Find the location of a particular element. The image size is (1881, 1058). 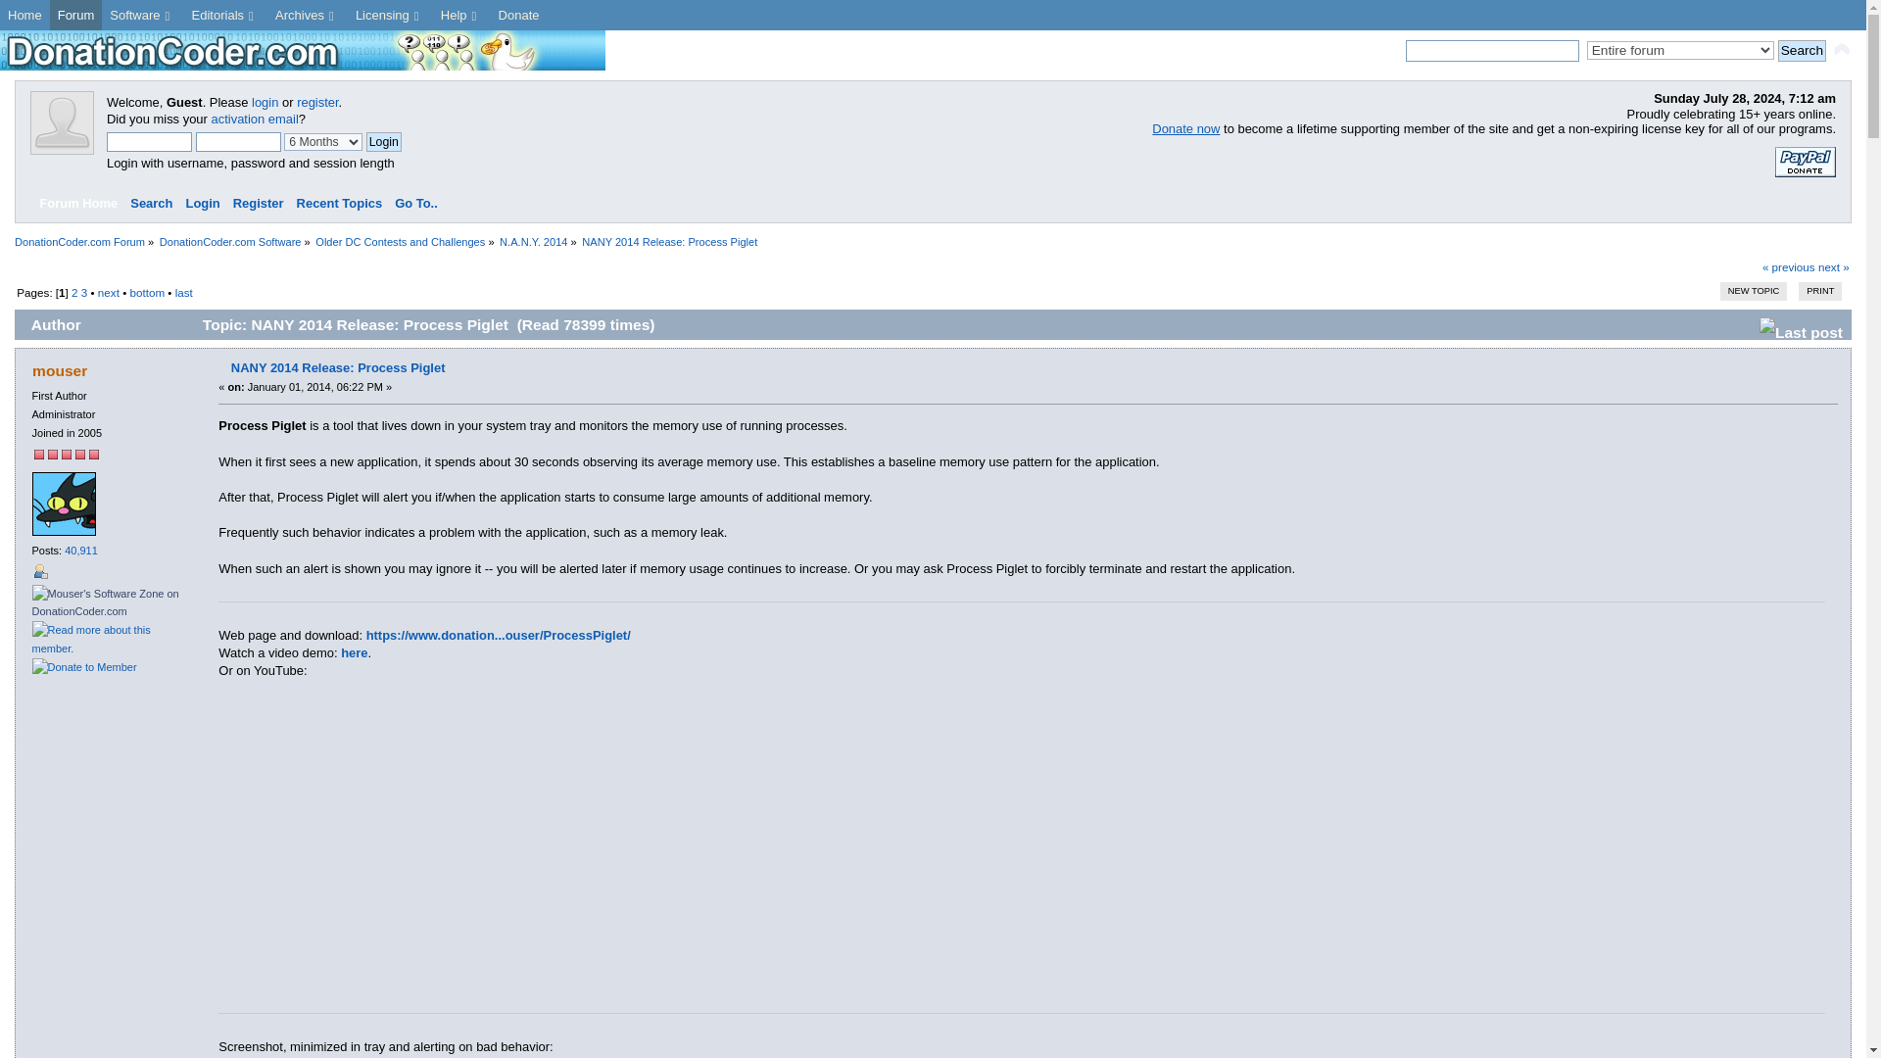

View Profile is located at coordinates (39, 570).